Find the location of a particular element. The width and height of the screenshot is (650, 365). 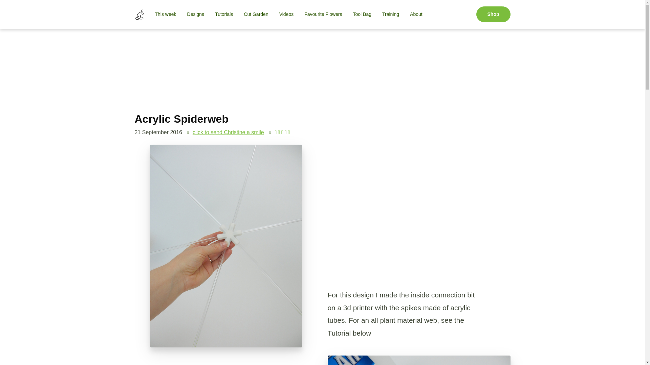

Training is located at coordinates (391, 14).